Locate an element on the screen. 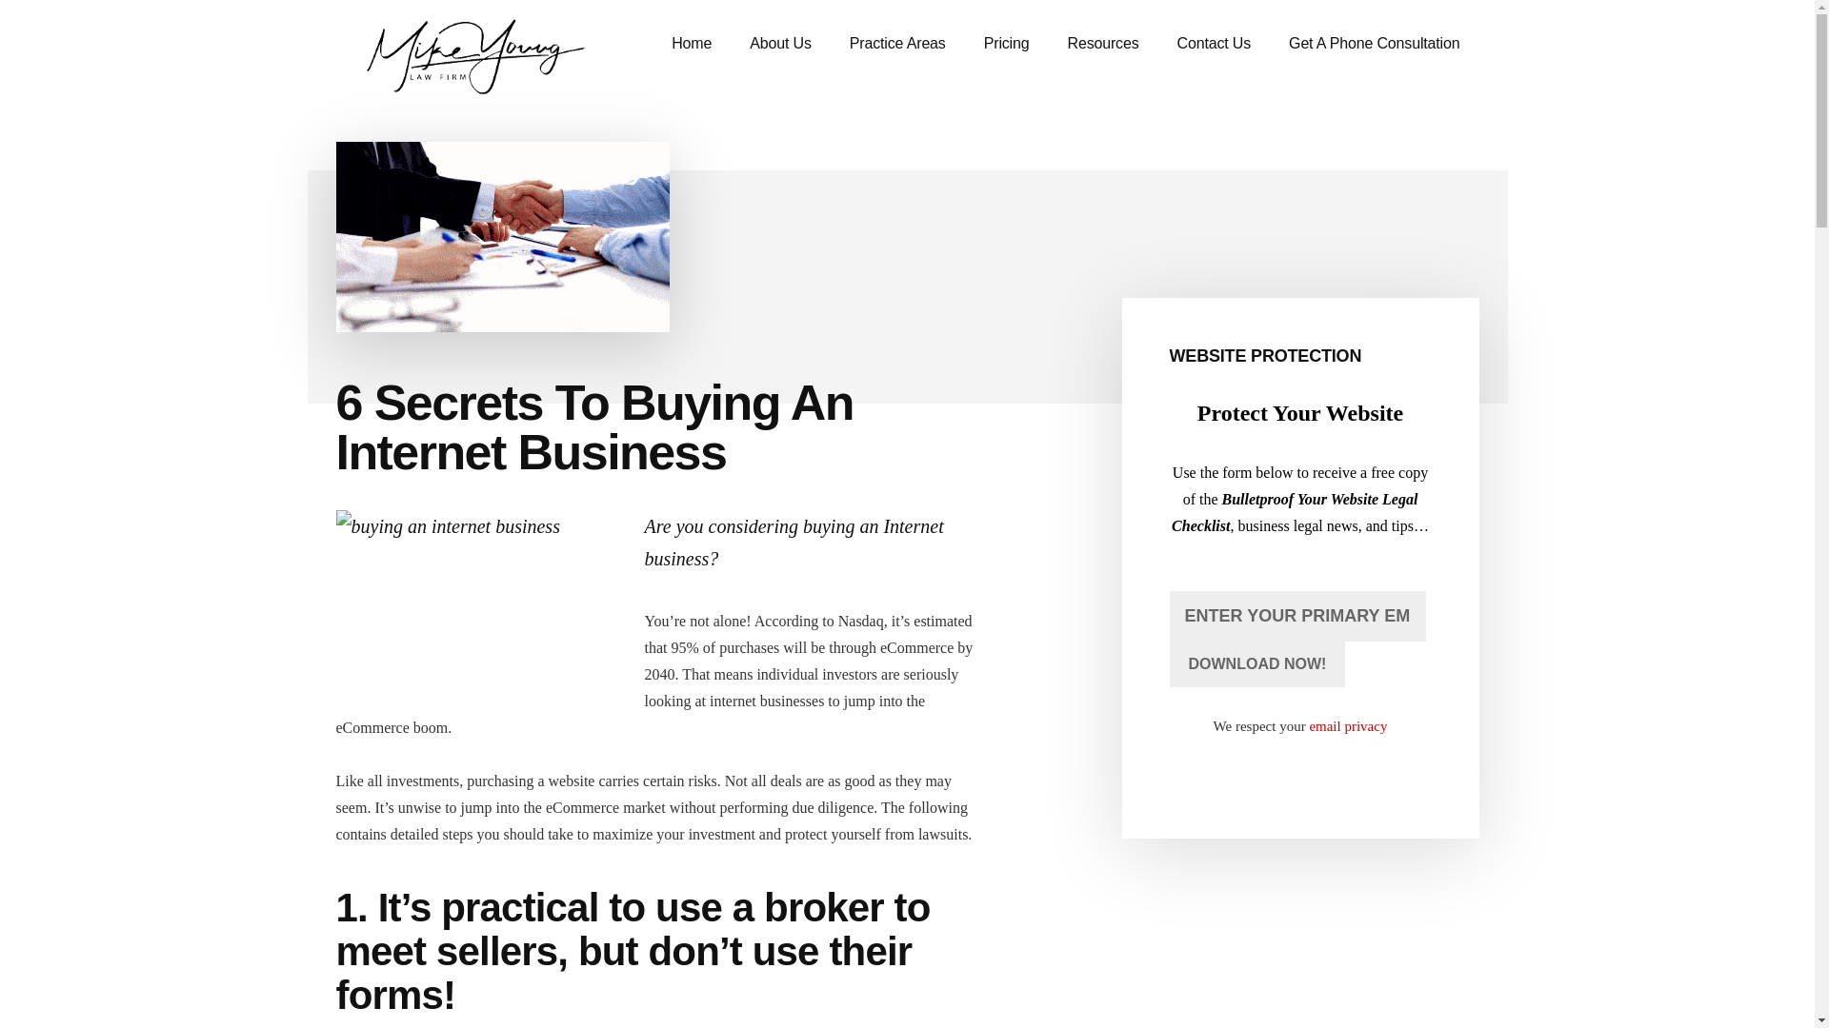  DOWNLOAD NOW! is located at coordinates (1257, 664).